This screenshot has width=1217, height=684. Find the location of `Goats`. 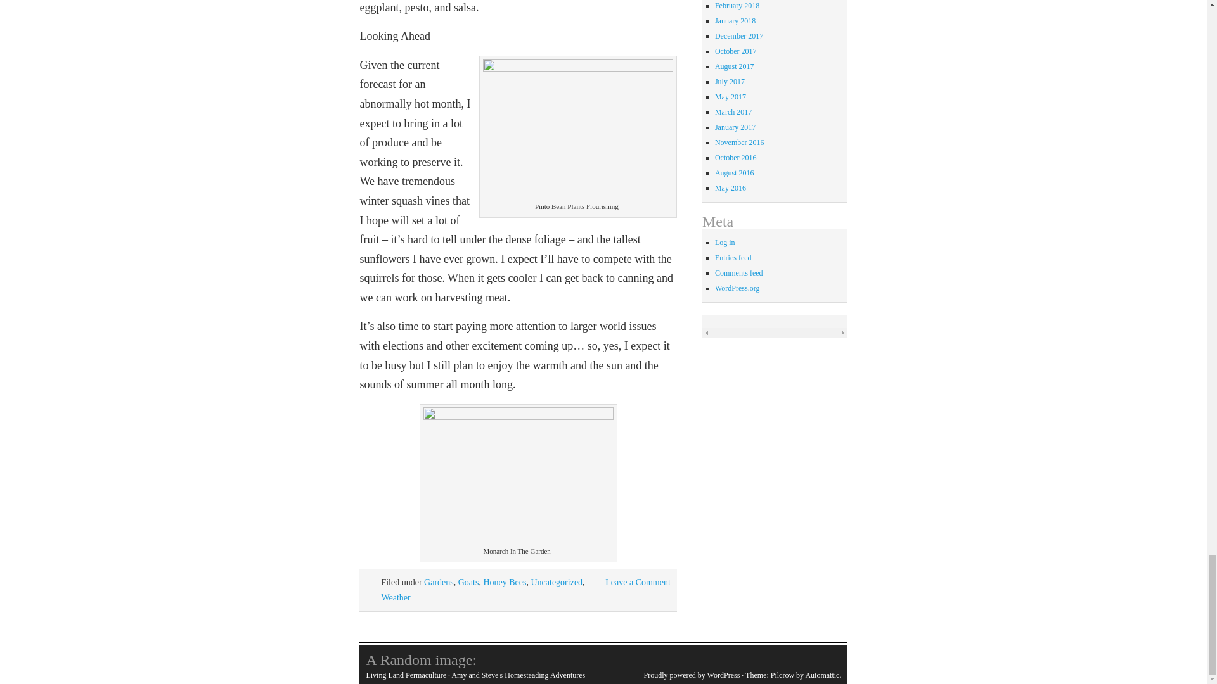

Goats is located at coordinates (469, 581).